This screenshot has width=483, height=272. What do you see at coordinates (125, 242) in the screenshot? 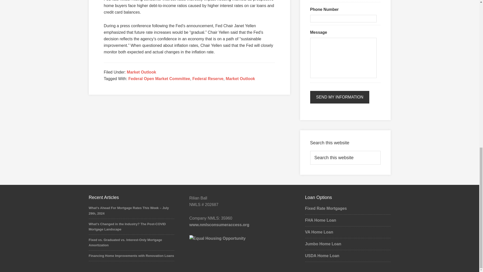
I see `Fixed vs. Graduated vs. Interest-Only Mortgage Amortization` at bounding box center [125, 242].